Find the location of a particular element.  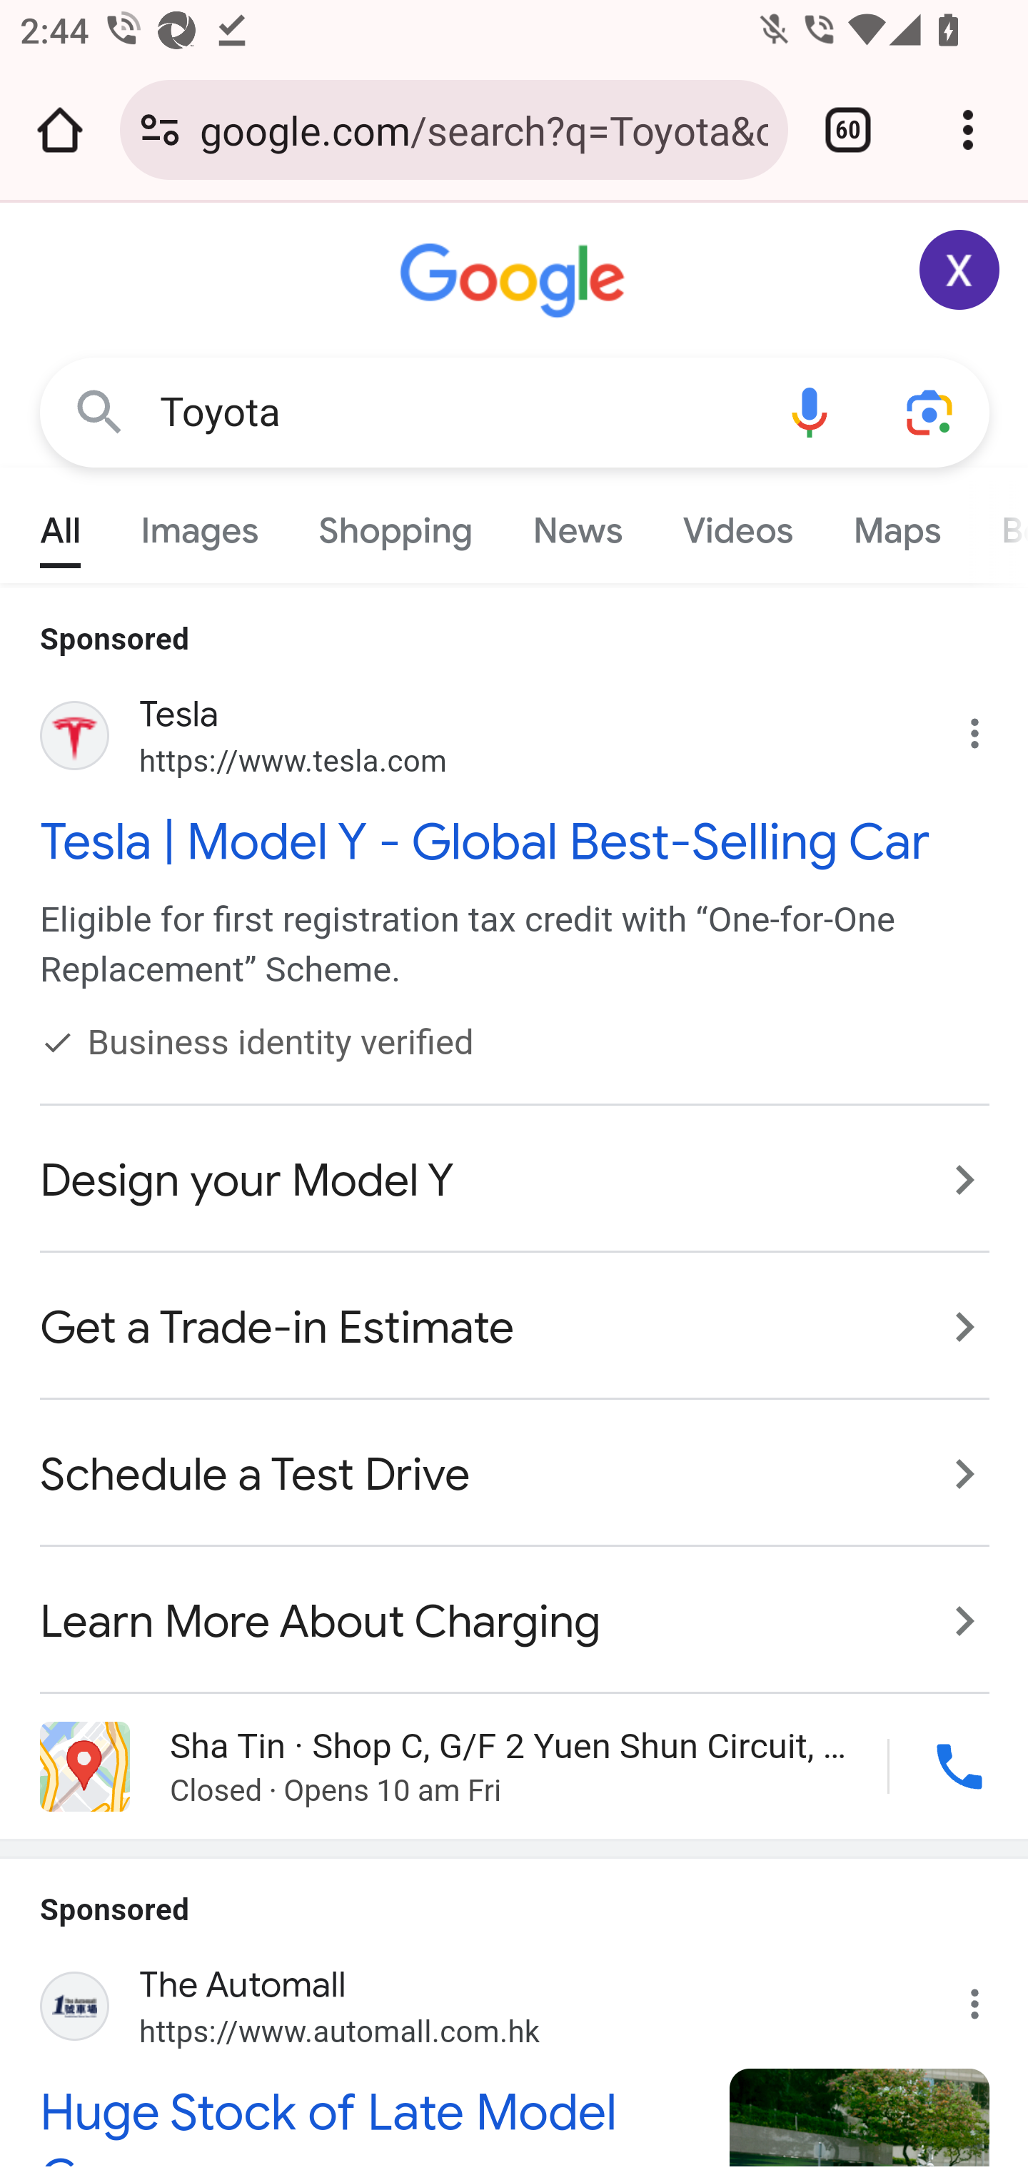

Get a Trade-in Estimate is located at coordinates (515, 1328).